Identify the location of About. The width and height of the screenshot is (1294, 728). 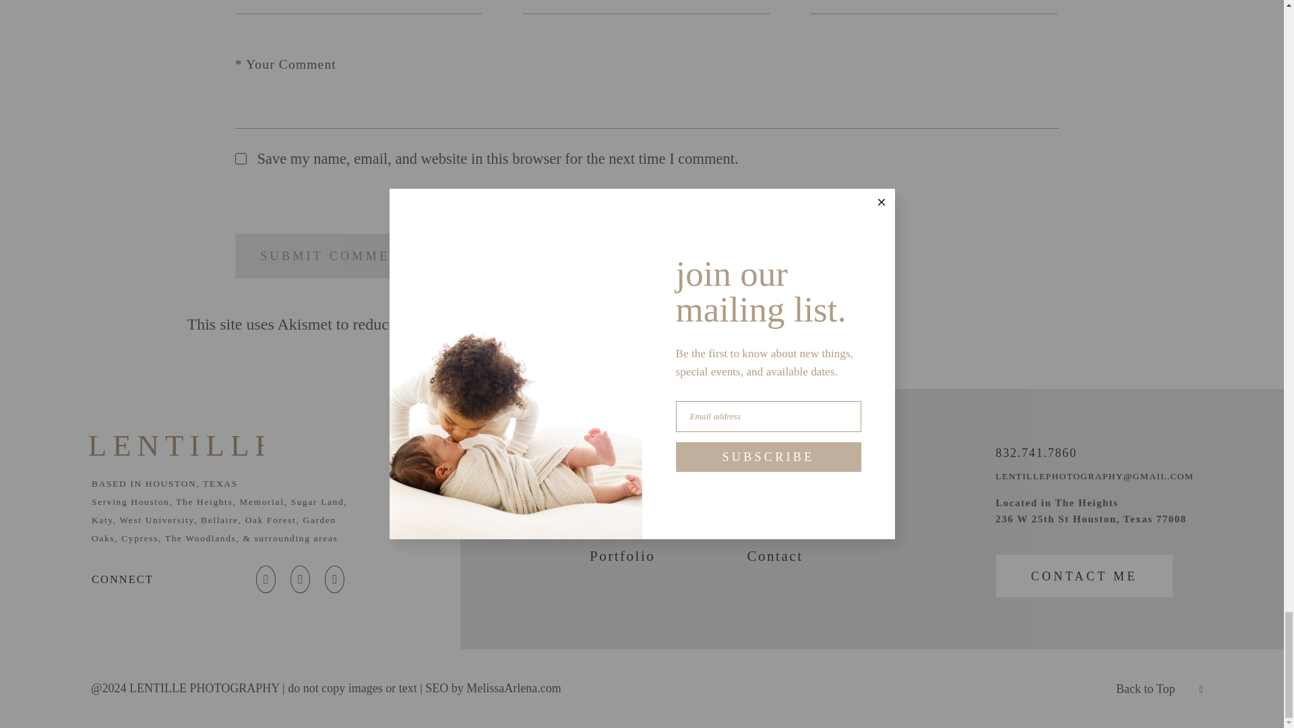
(612, 488).